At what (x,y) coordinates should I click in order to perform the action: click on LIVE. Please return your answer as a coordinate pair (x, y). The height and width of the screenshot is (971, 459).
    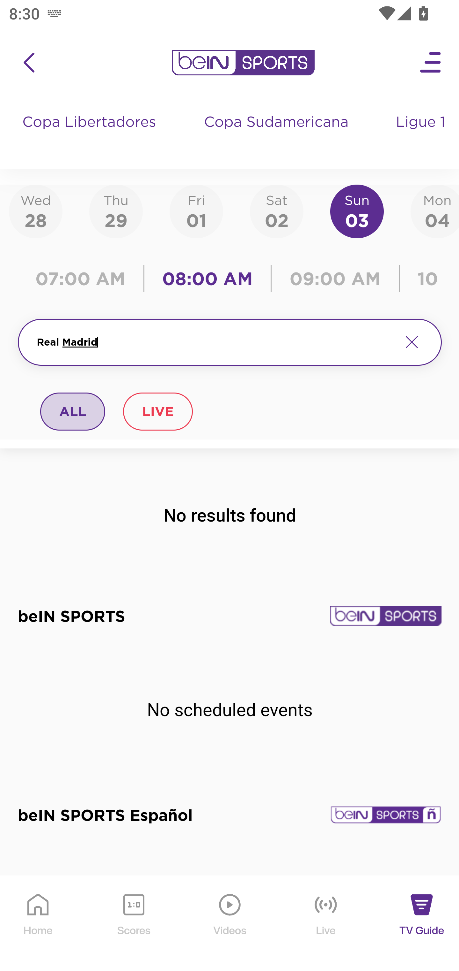
    Looking at the image, I should click on (157, 411).